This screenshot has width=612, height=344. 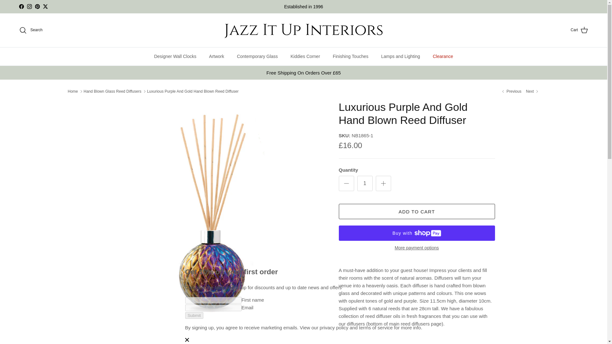 What do you see at coordinates (31, 30) in the screenshot?
I see `Search` at bounding box center [31, 30].